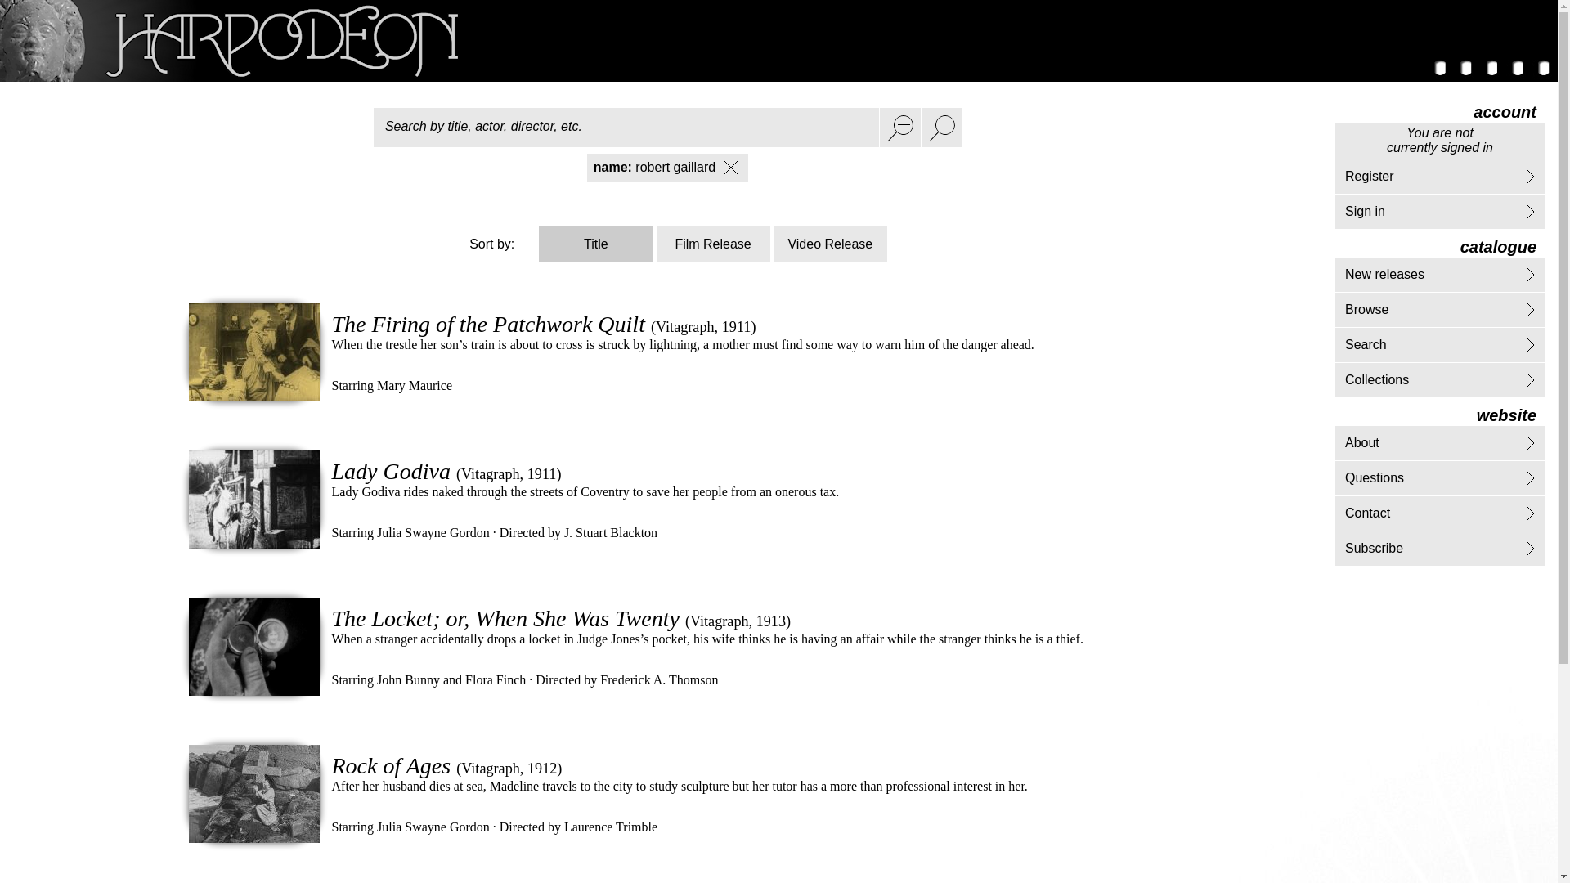 The image size is (1570, 883). What do you see at coordinates (1369, 176) in the screenshot?
I see `Register` at bounding box center [1369, 176].